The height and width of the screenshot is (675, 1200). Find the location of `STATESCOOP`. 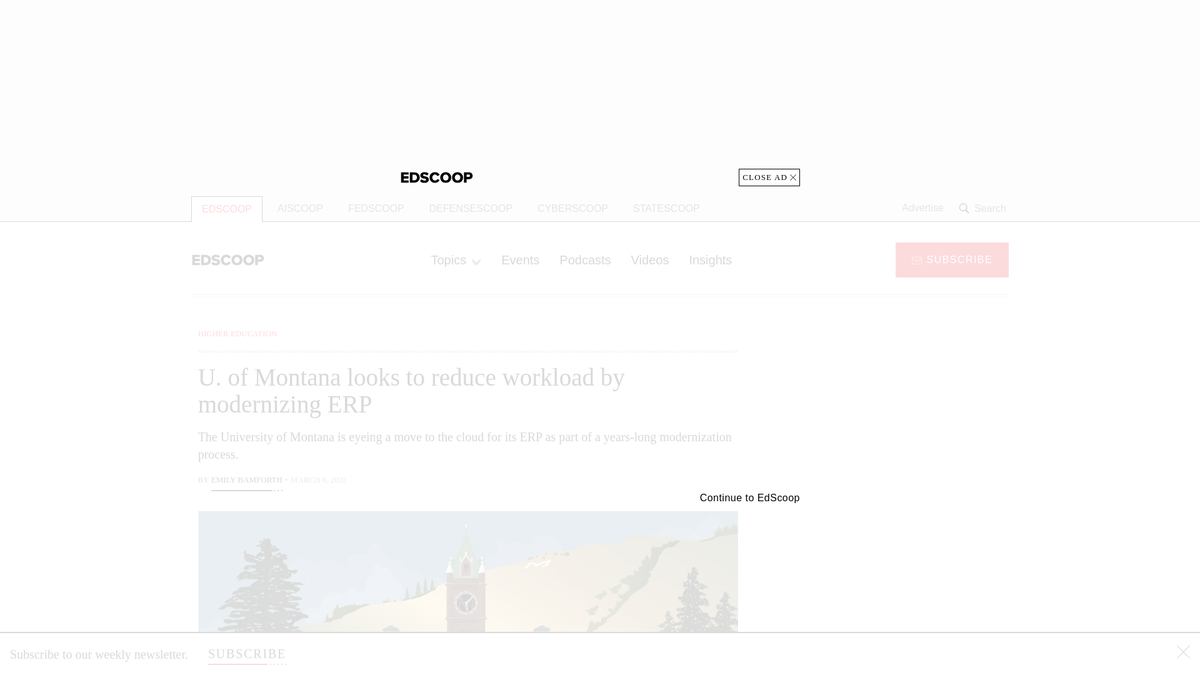

STATESCOOP is located at coordinates (666, 209).